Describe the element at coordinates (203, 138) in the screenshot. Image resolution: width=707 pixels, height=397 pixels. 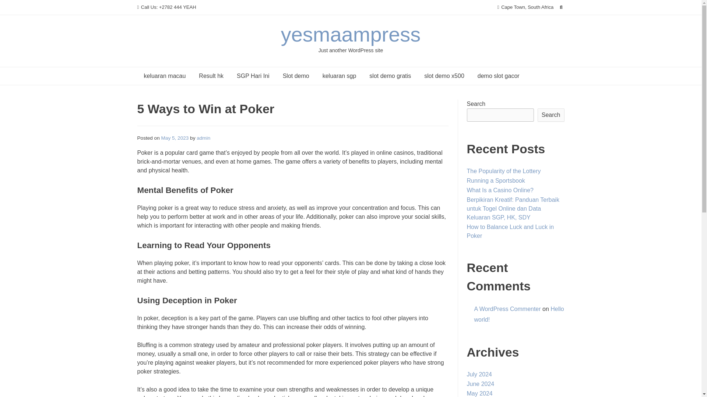
I see `admin` at that location.